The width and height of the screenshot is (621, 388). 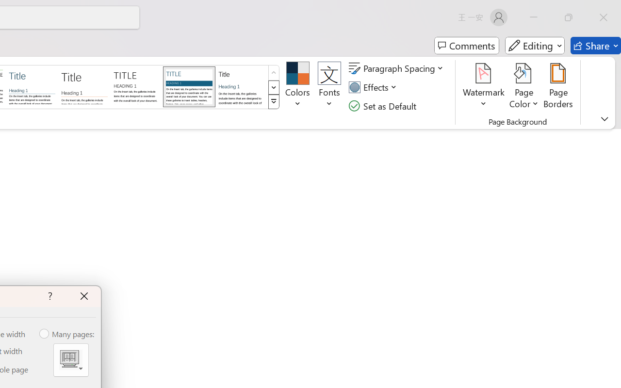 What do you see at coordinates (189, 86) in the screenshot?
I see `Shaded` at bounding box center [189, 86].